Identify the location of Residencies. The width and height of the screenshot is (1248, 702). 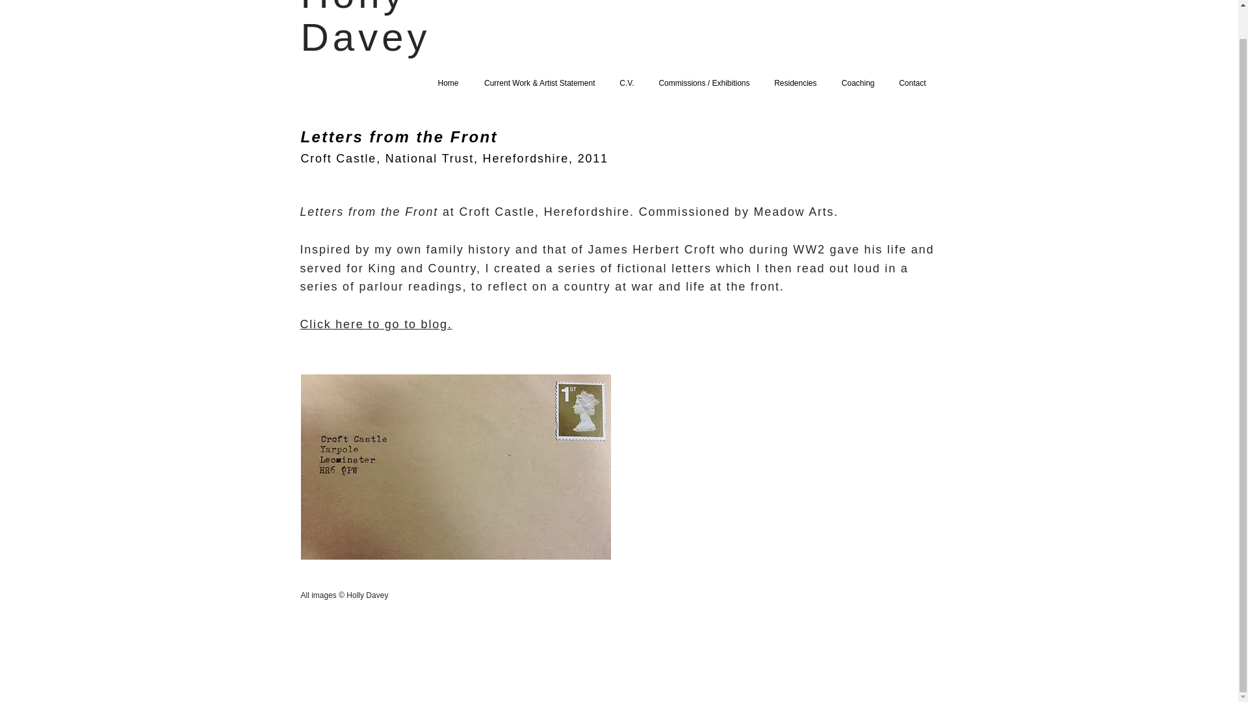
(793, 83).